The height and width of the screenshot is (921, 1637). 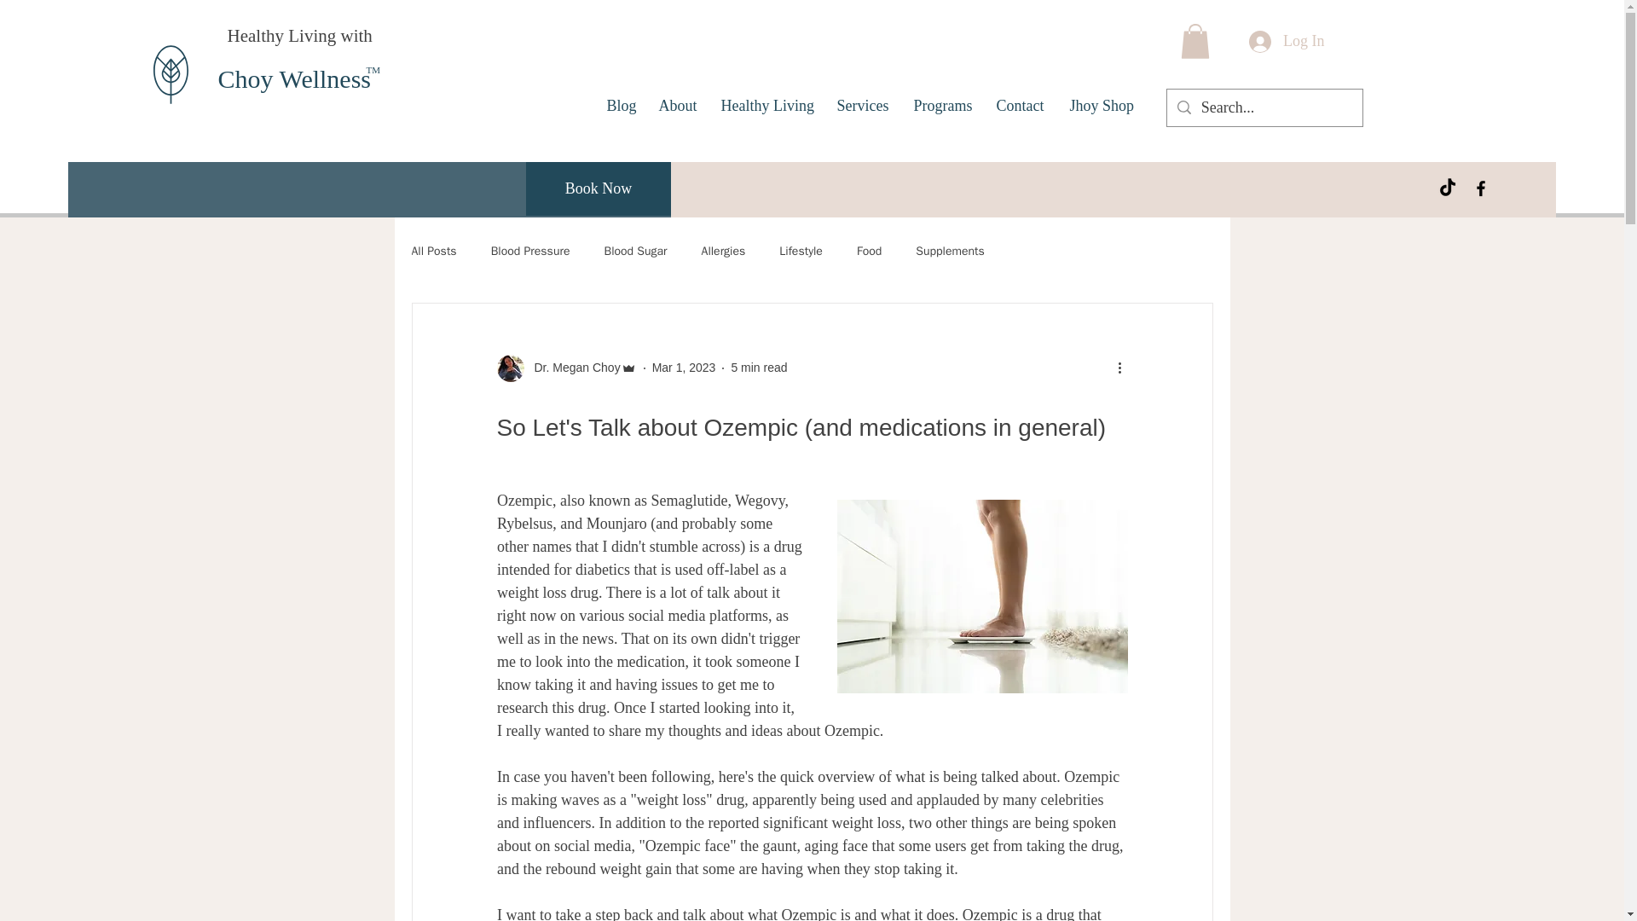 I want to click on Dr. Megan Choy, so click(x=571, y=368).